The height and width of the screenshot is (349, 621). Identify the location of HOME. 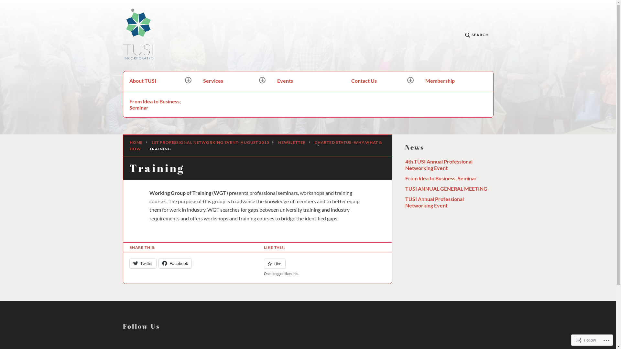
(136, 142).